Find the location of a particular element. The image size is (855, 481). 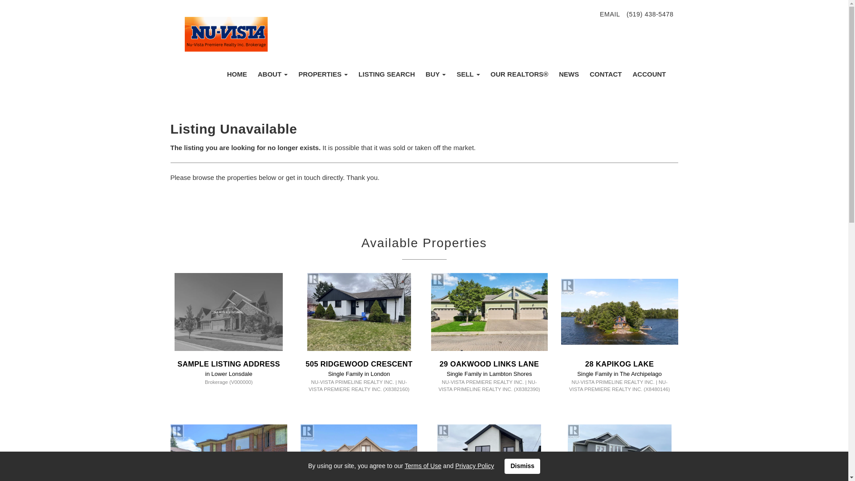

ACCOUNT is located at coordinates (649, 74).